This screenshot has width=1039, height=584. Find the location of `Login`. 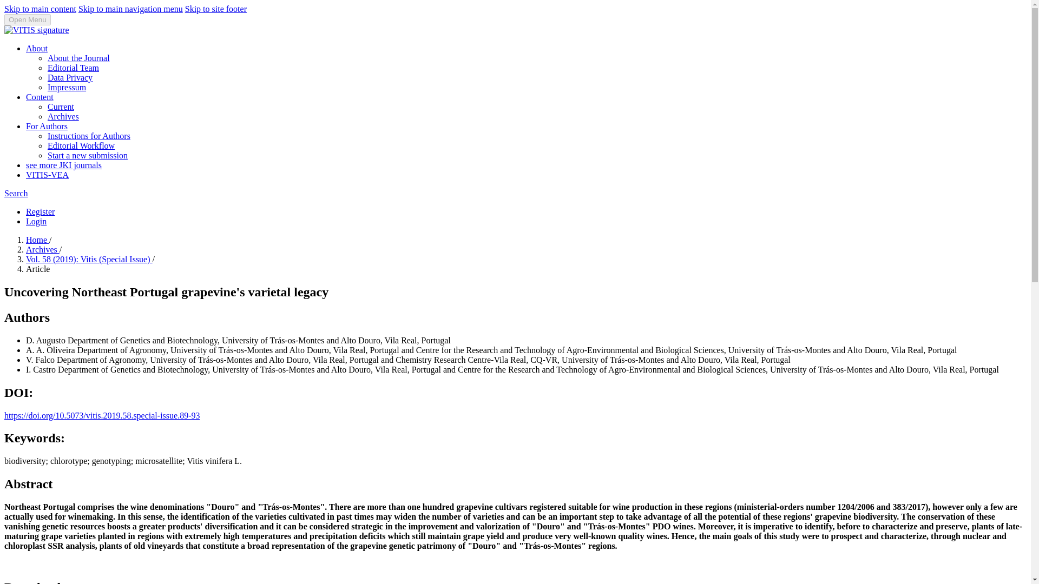

Login is located at coordinates (36, 221).